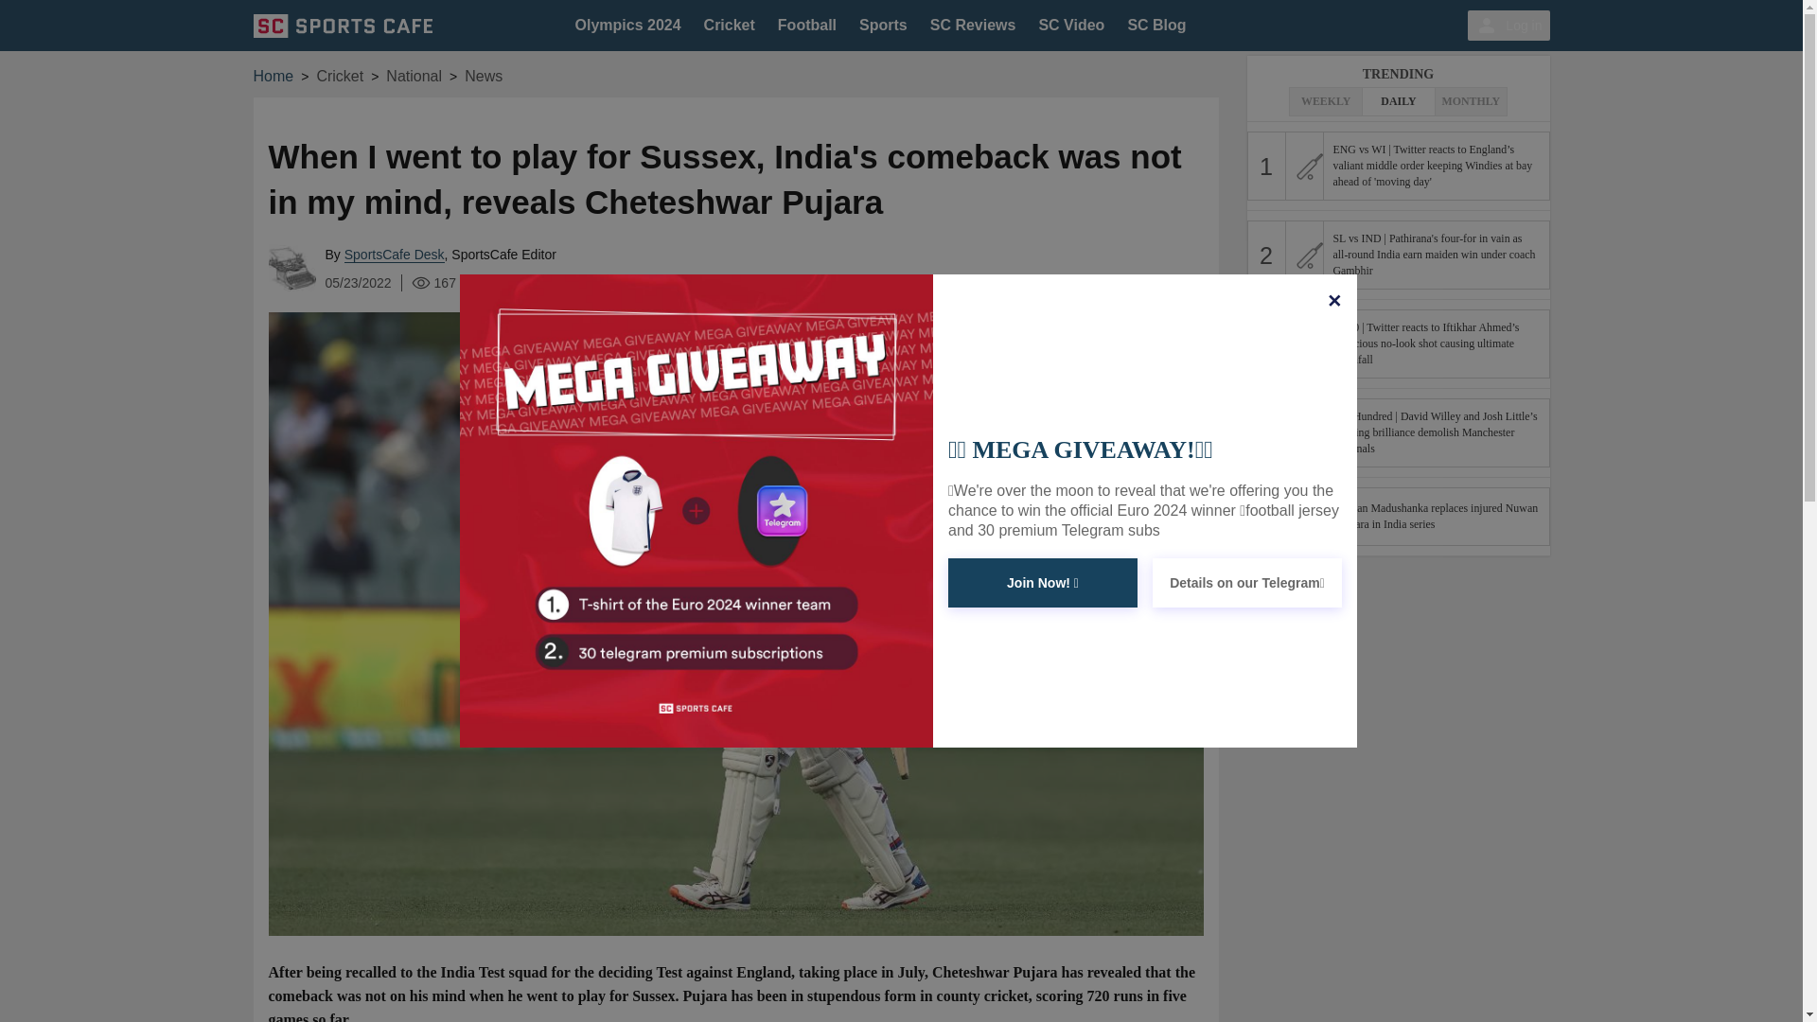 The image size is (1817, 1022). I want to click on Sports, so click(883, 25).